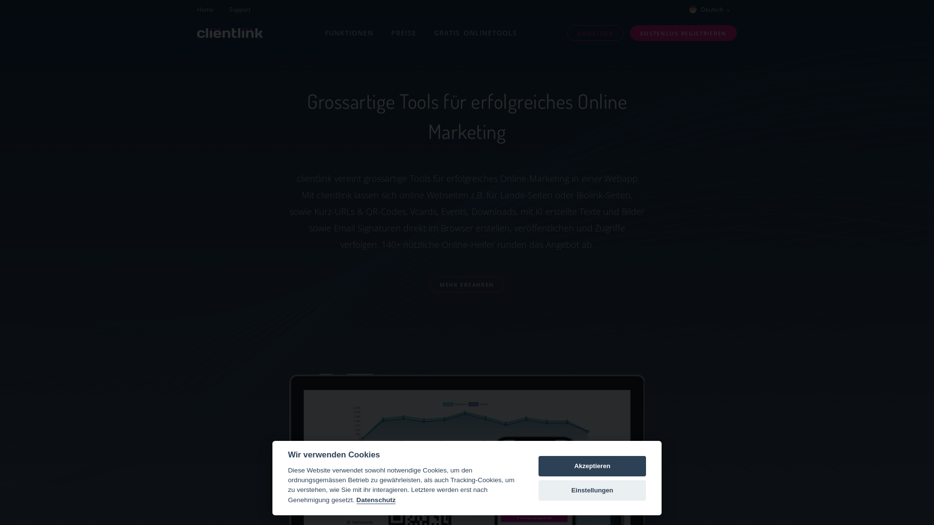  Describe the element at coordinates (683, 33) in the screenshot. I see `KOSTENLOS REGISTRIEREN` at that location.